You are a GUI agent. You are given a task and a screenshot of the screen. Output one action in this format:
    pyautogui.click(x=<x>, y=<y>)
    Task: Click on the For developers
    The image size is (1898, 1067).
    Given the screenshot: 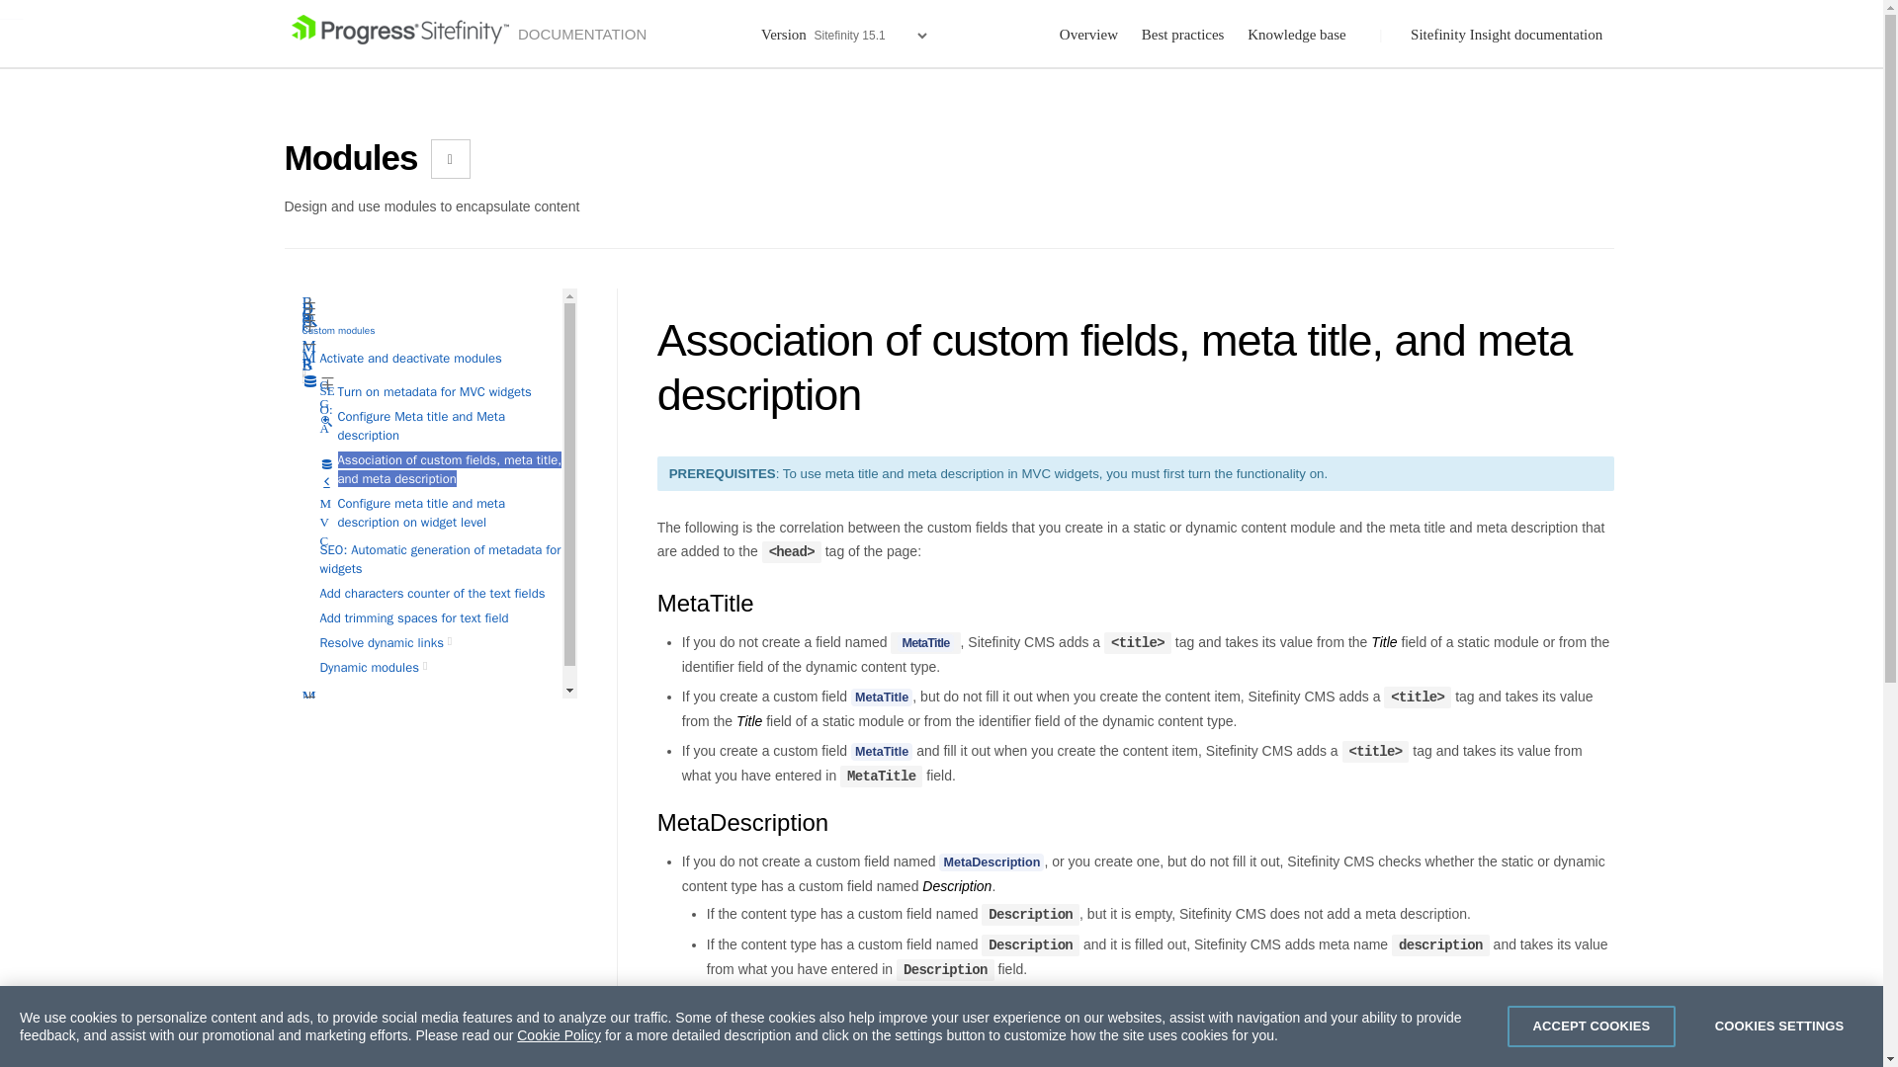 What is the action you would take?
    pyautogui.click(x=455, y=640)
    